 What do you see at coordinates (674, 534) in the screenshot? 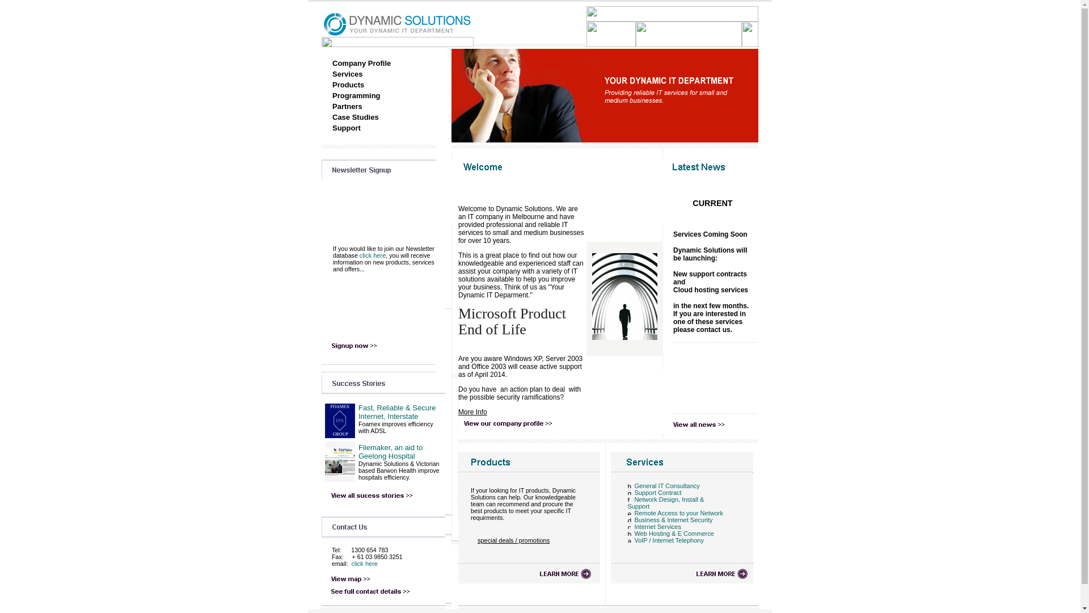
I see `Web Hosting & E Commerce` at bounding box center [674, 534].